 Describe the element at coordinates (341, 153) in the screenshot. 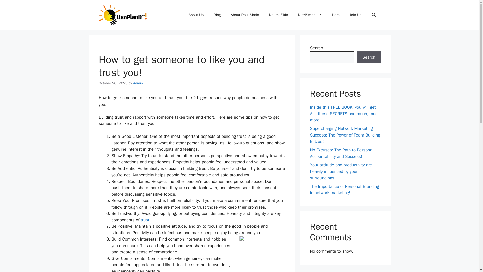

I see `No Excuses: The Path to Personal Accountability and Success!` at that location.